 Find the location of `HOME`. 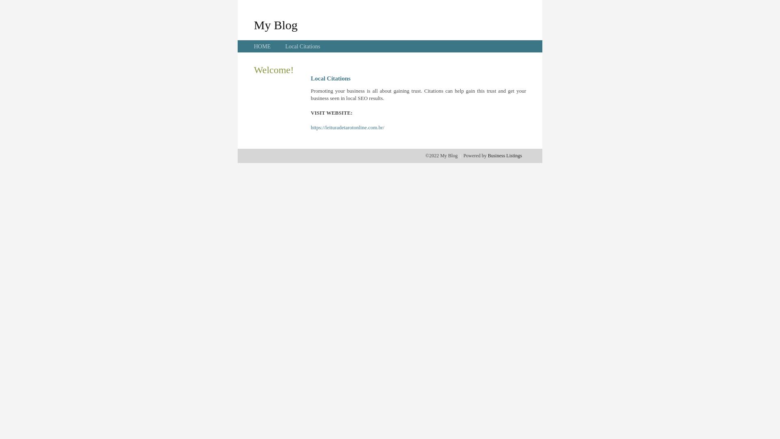

HOME is located at coordinates (262, 46).